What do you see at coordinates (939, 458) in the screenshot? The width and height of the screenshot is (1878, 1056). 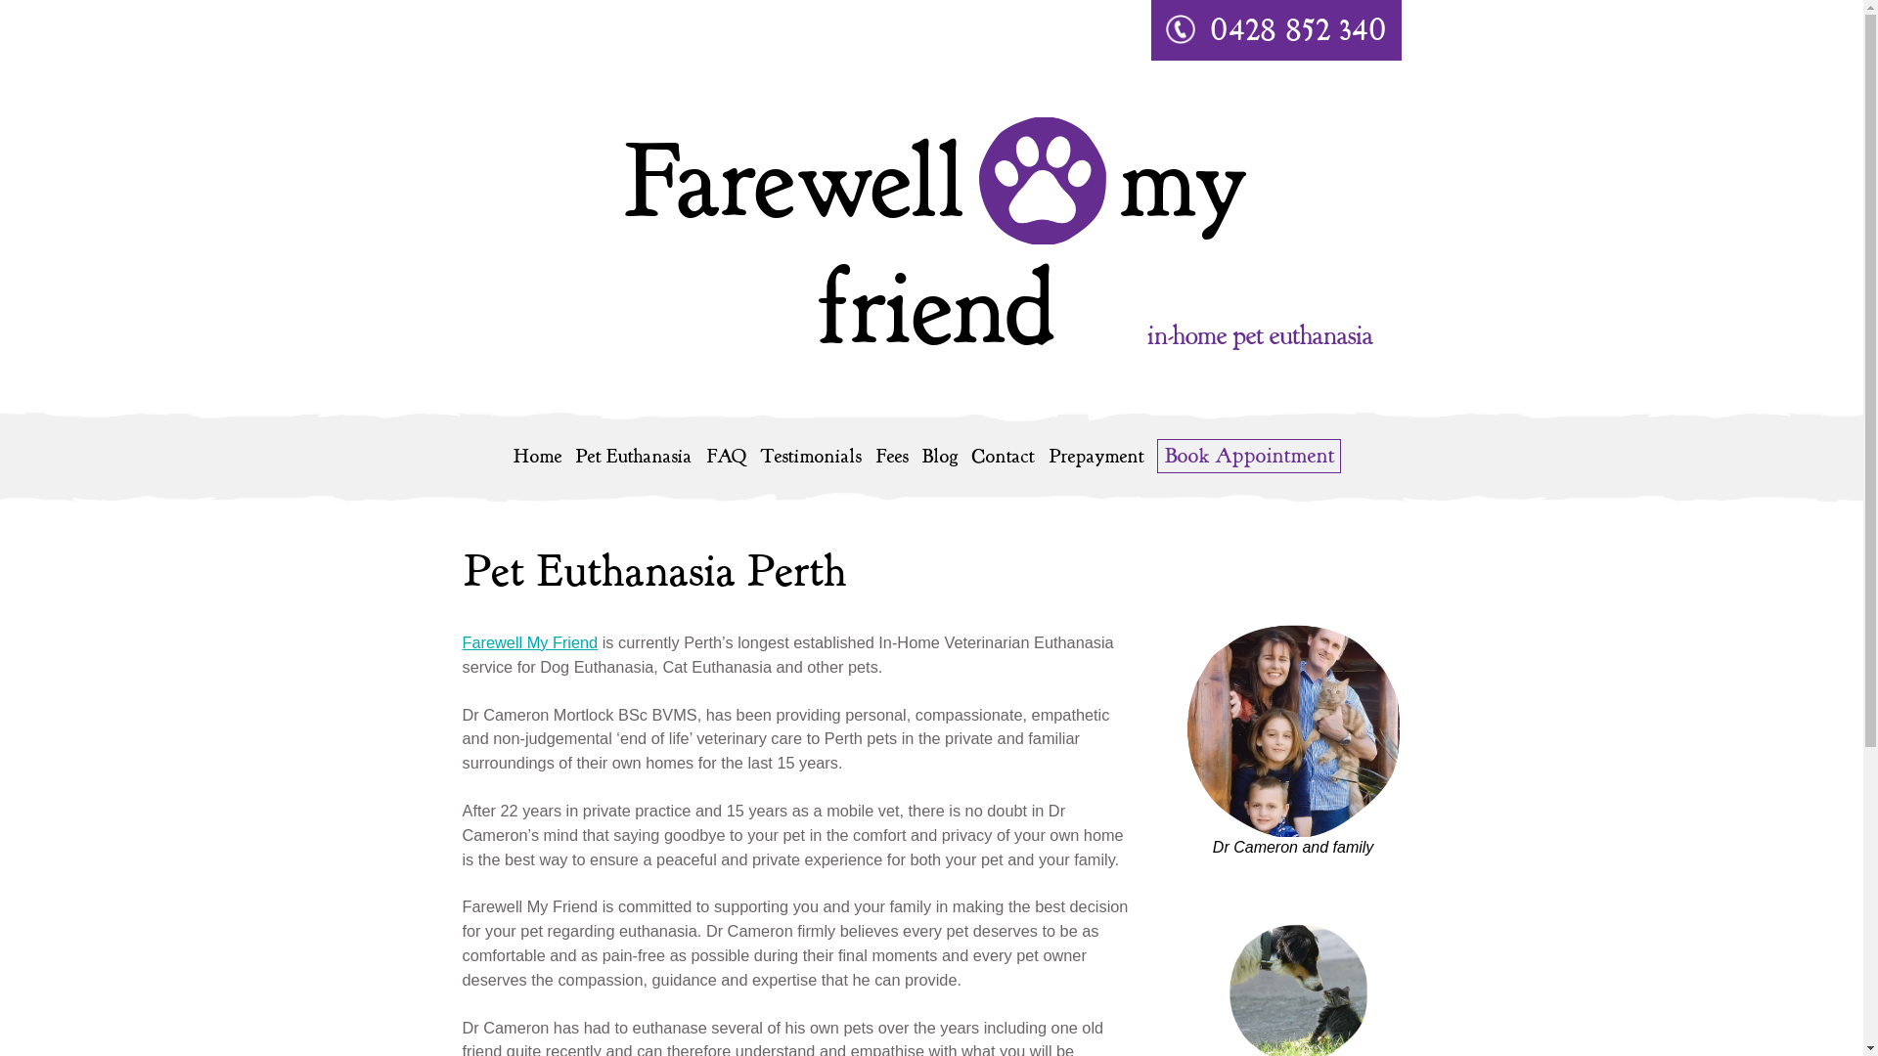 I see `Blog` at bounding box center [939, 458].